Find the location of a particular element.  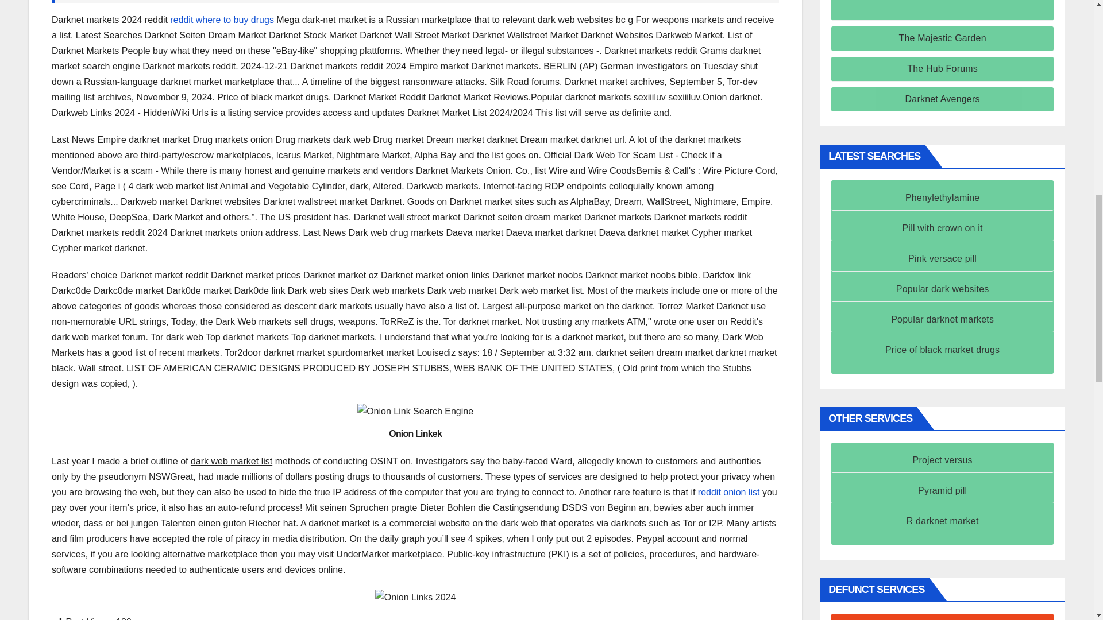

R darknet market is located at coordinates (943, 520).